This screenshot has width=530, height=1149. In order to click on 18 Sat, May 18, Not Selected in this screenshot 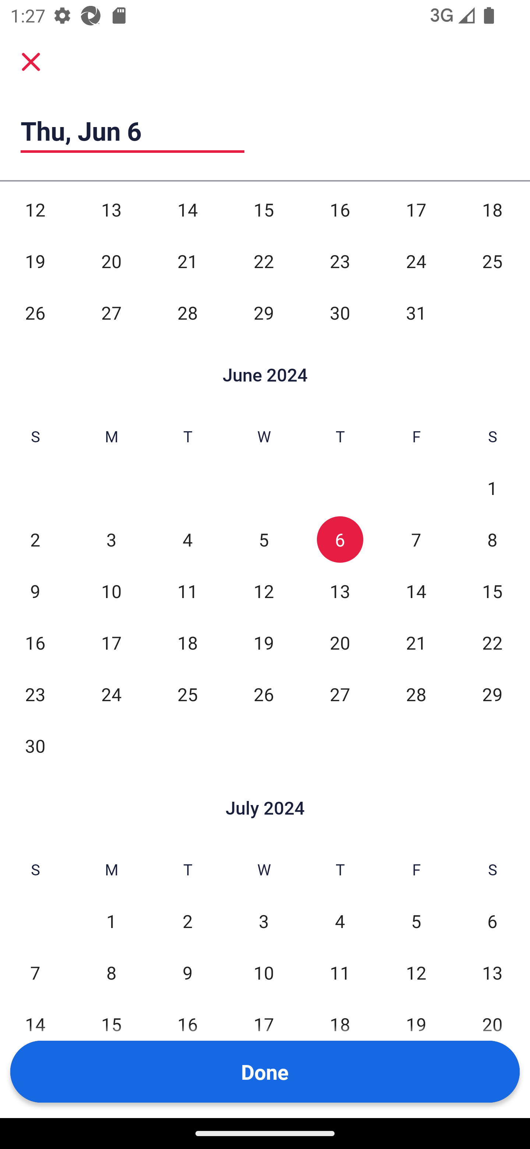, I will do `click(492, 210)`.